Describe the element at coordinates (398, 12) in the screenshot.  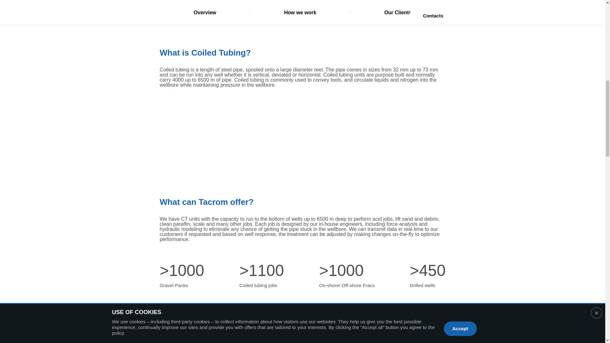
I see `Our Clients` at that location.